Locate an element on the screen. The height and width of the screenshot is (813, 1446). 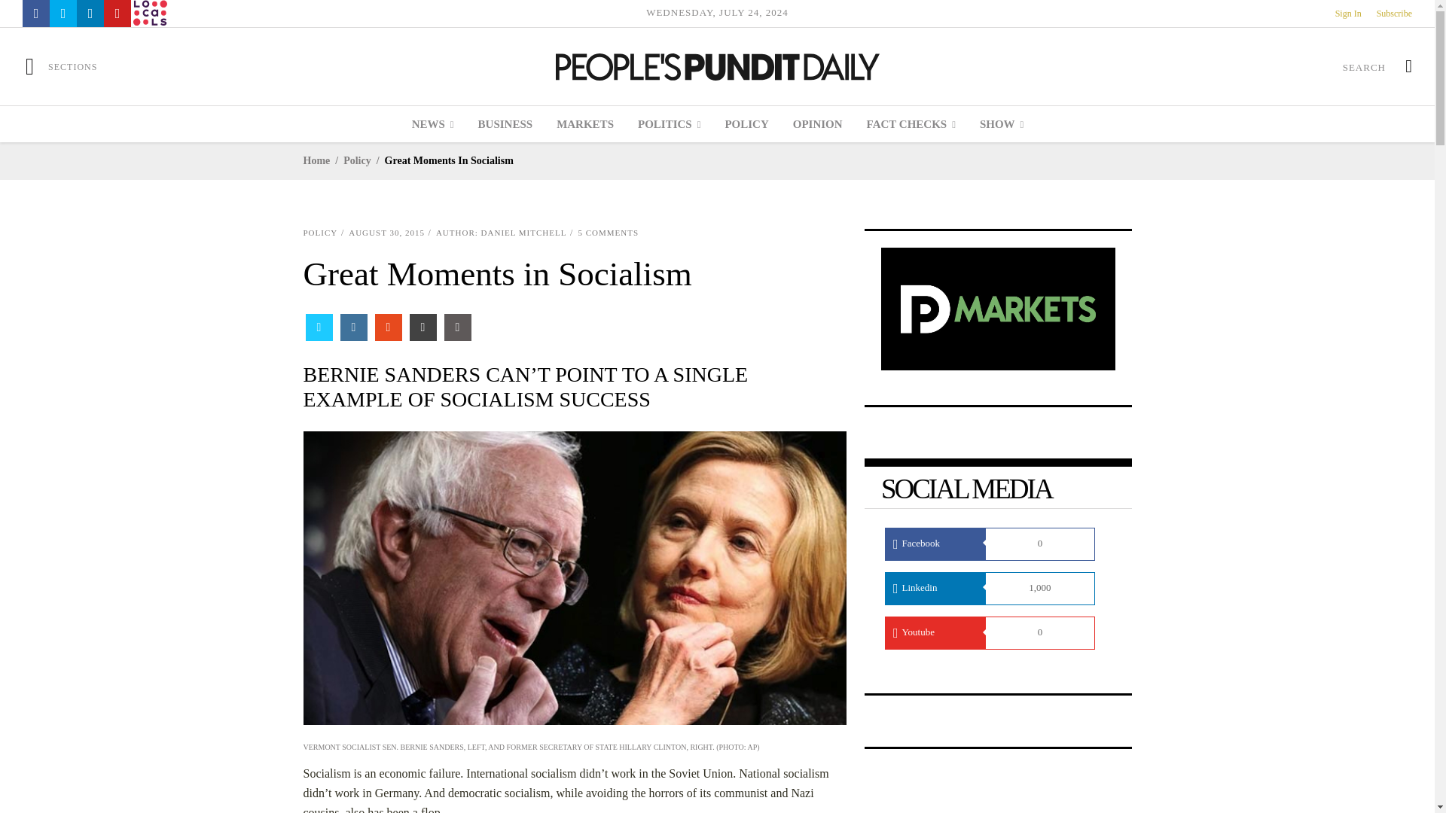
News is located at coordinates (432, 124).